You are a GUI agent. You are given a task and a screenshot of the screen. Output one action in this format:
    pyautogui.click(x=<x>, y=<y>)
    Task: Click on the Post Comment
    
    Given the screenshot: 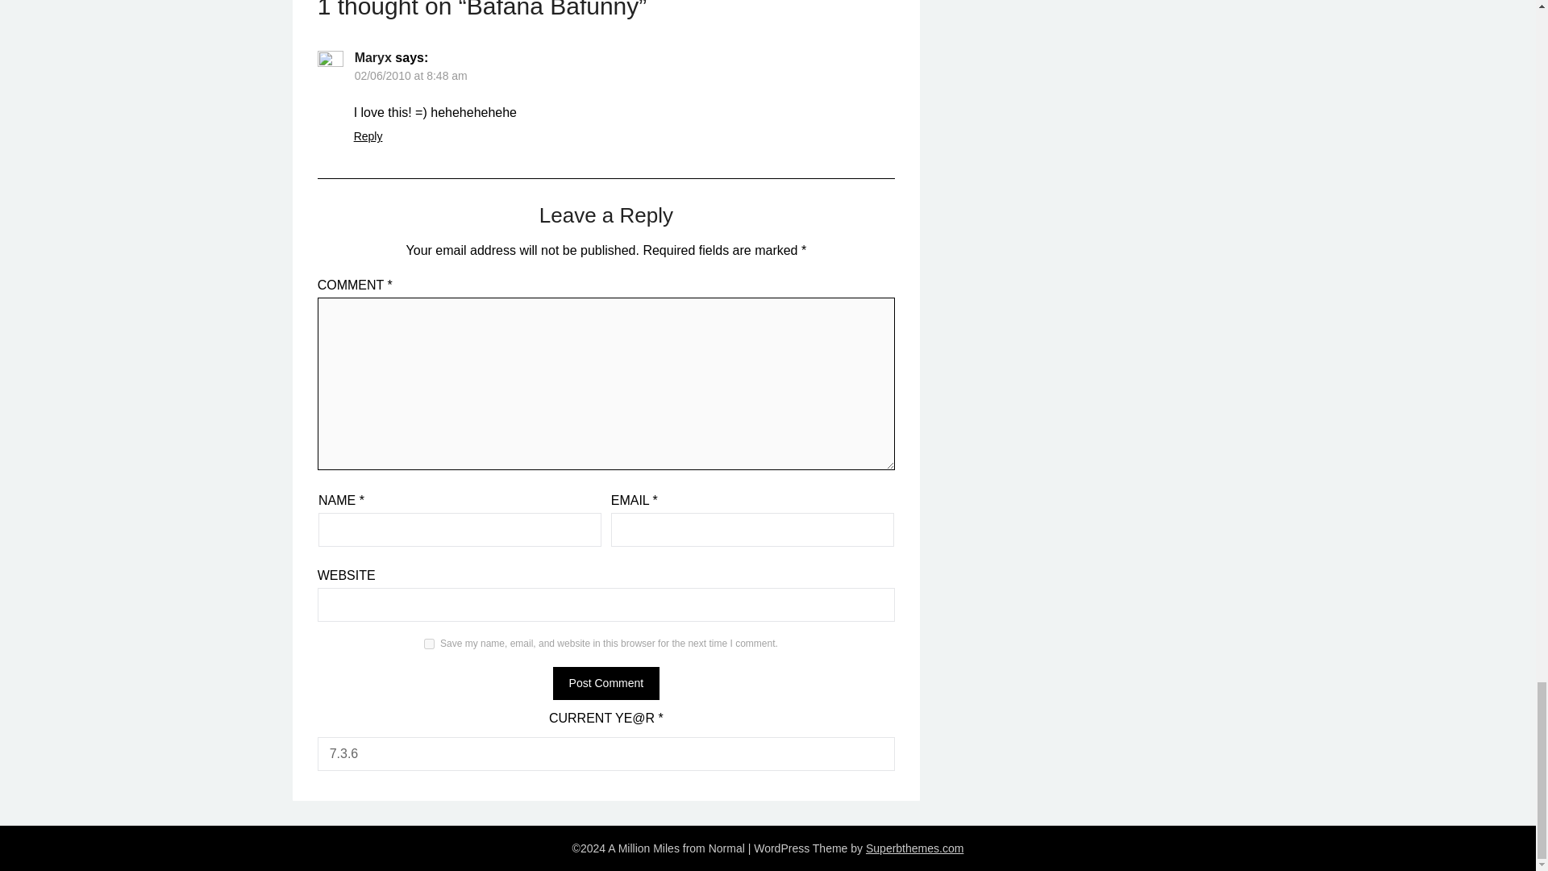 What is the action you would take?
    pyautogui.click(x=606, y=684)
    